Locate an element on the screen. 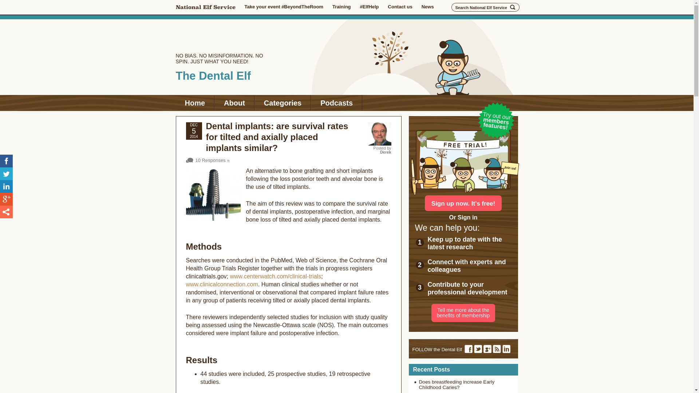 The image size is (699, 393). Share on Facebook is located at coordinates (6, 161).